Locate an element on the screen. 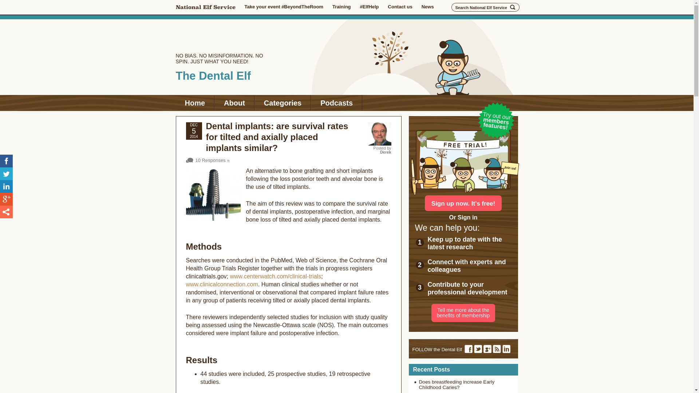 The image size is (699, 393). Share on Facebook is located at coordinates (6, 161).